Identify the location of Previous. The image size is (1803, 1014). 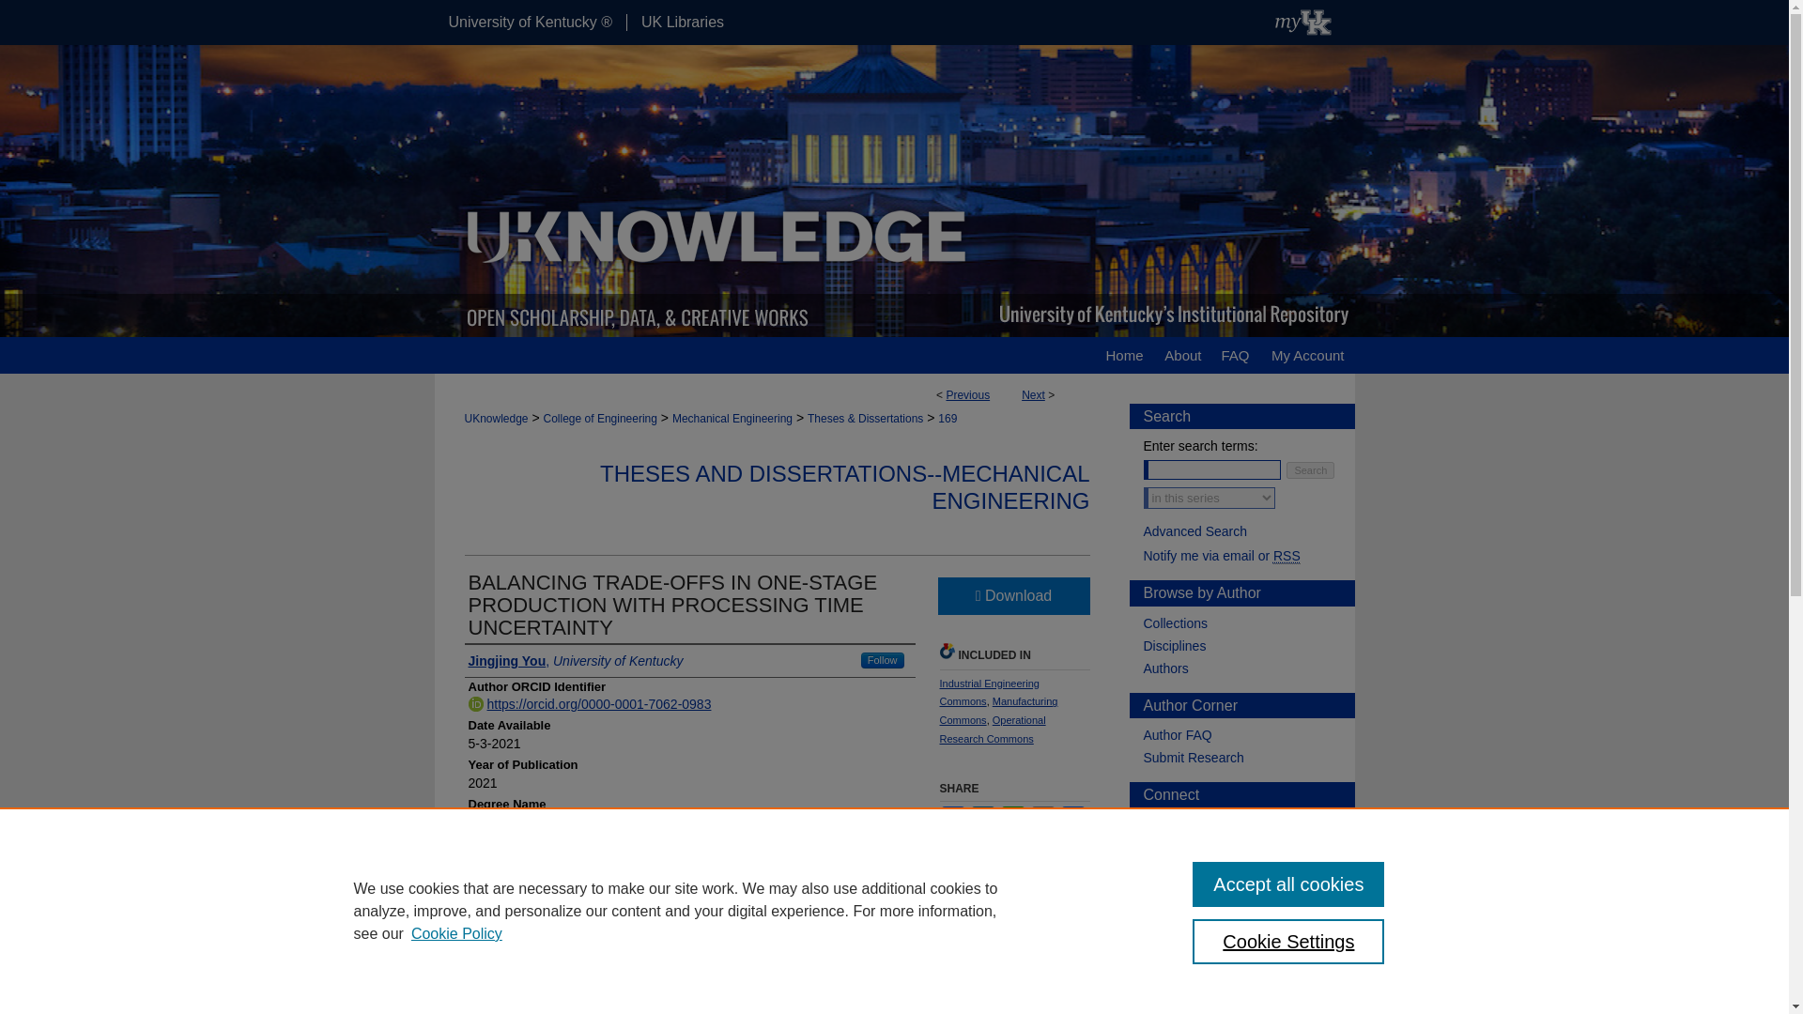
(967, 394).